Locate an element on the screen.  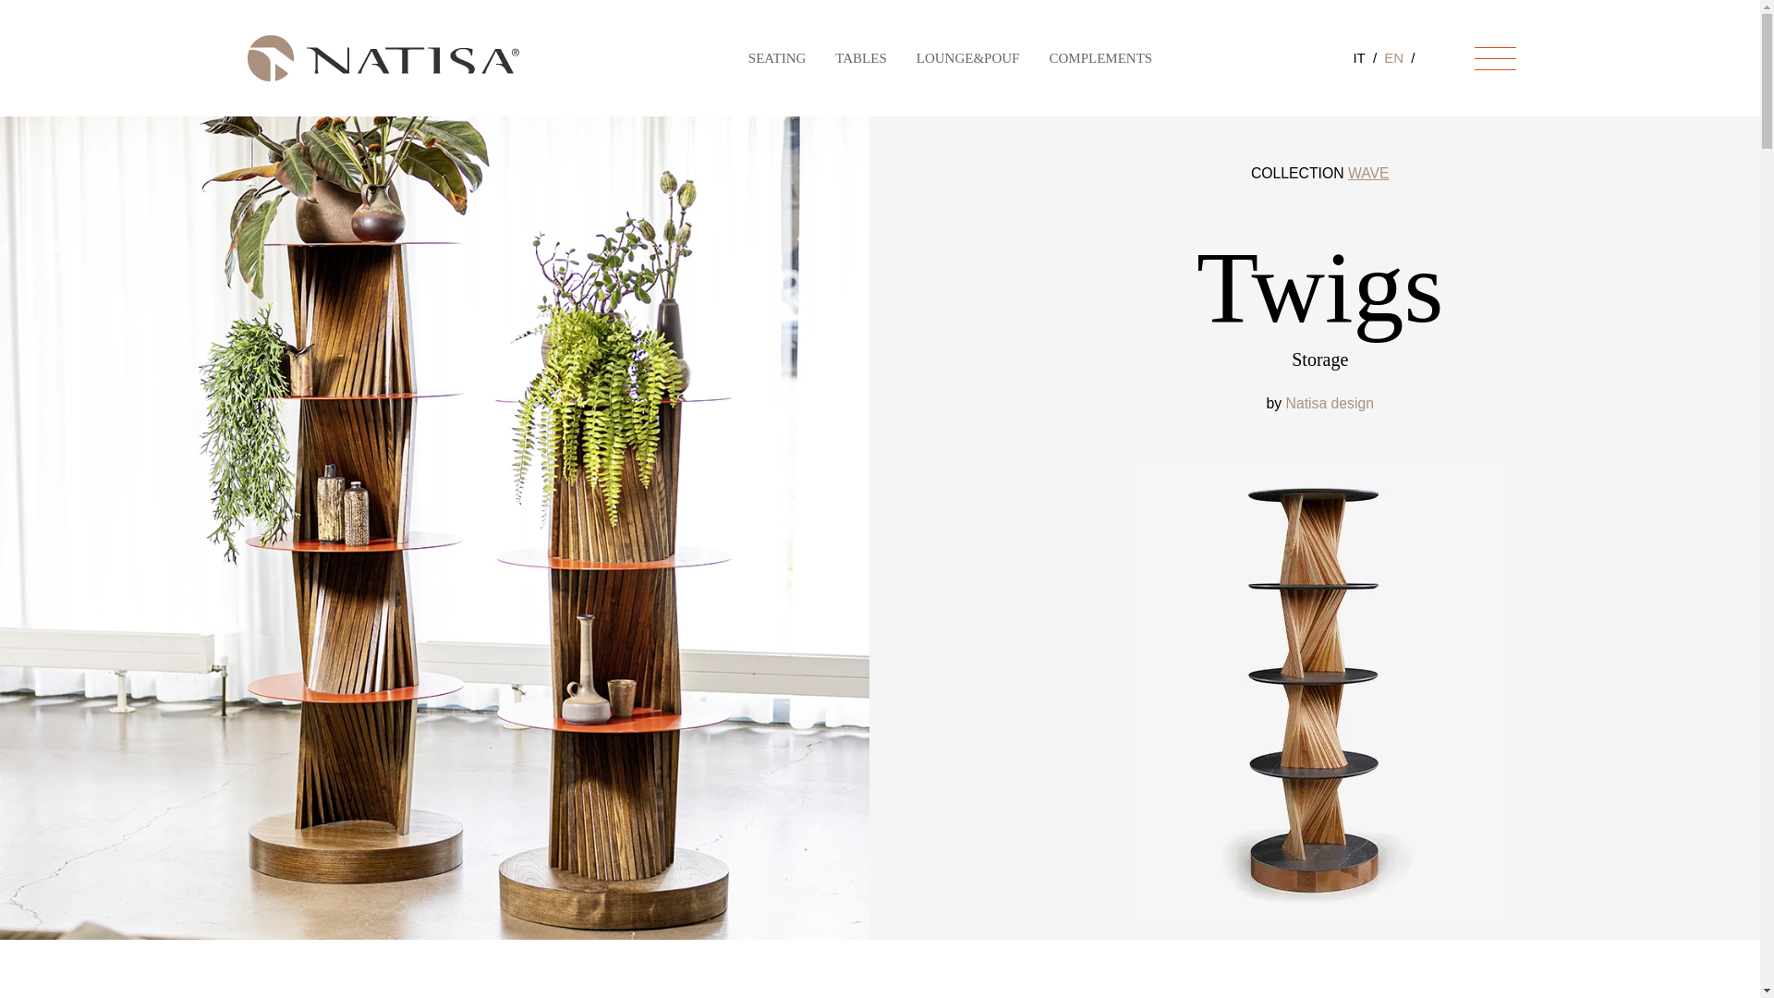
COMPLEMENTS is located at coordinates (1100, 57).